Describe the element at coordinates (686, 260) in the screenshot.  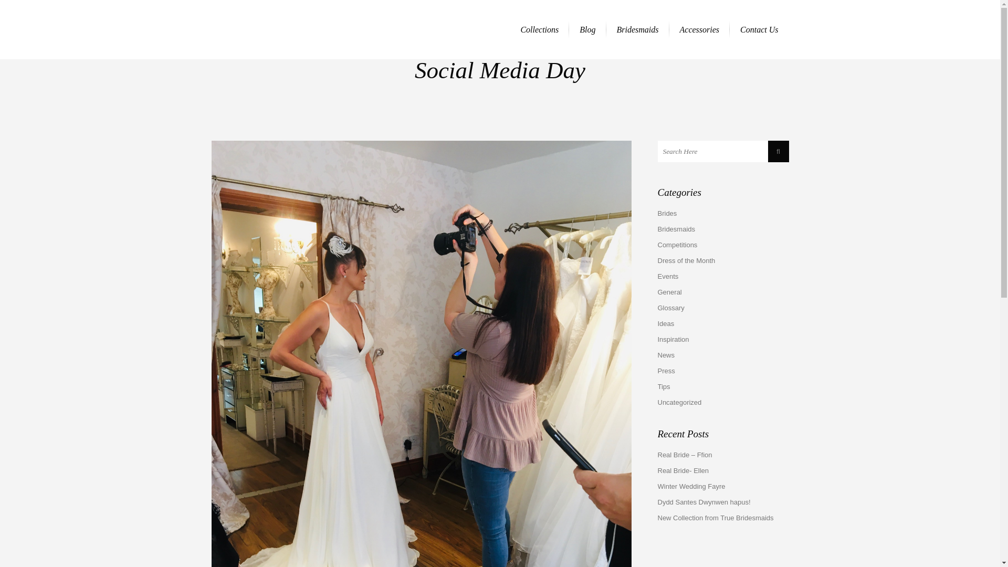
I see `Dress of the Month` at that location.